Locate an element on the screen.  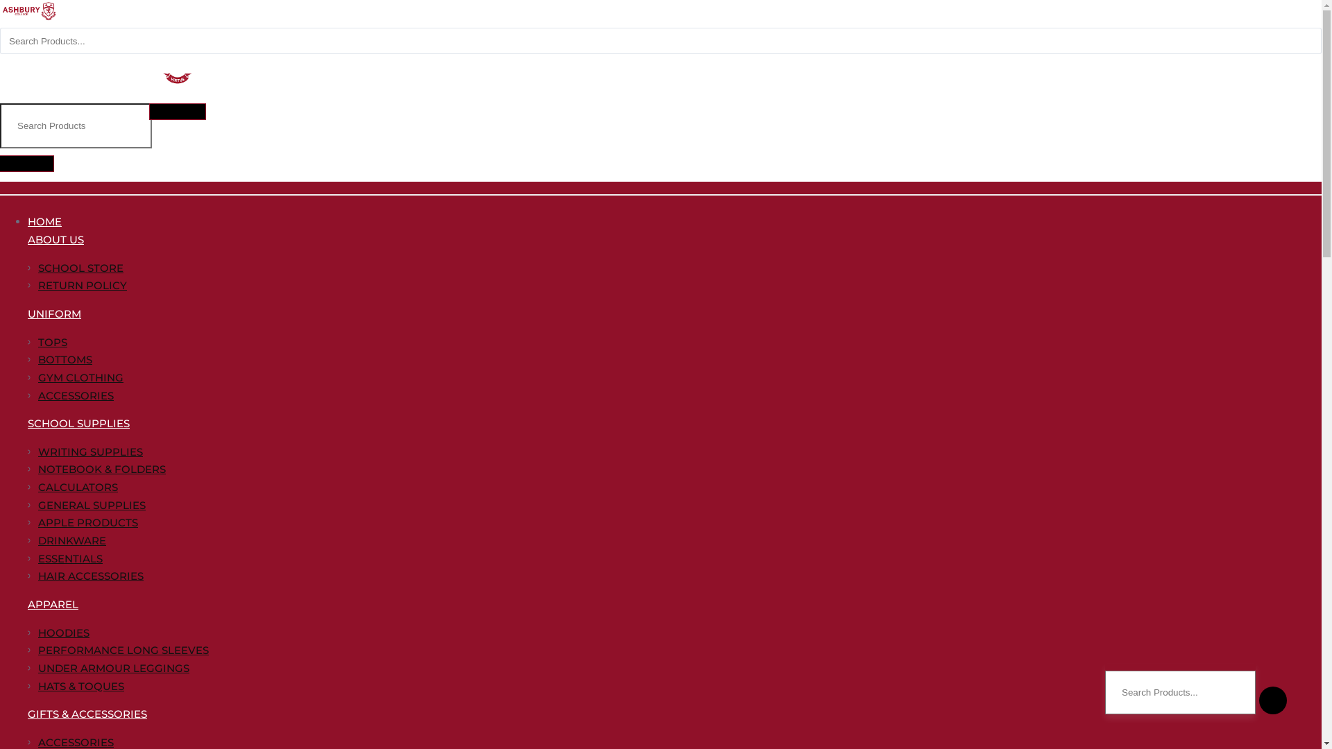
ESSENTIALS is located at coordinates (71, 559).